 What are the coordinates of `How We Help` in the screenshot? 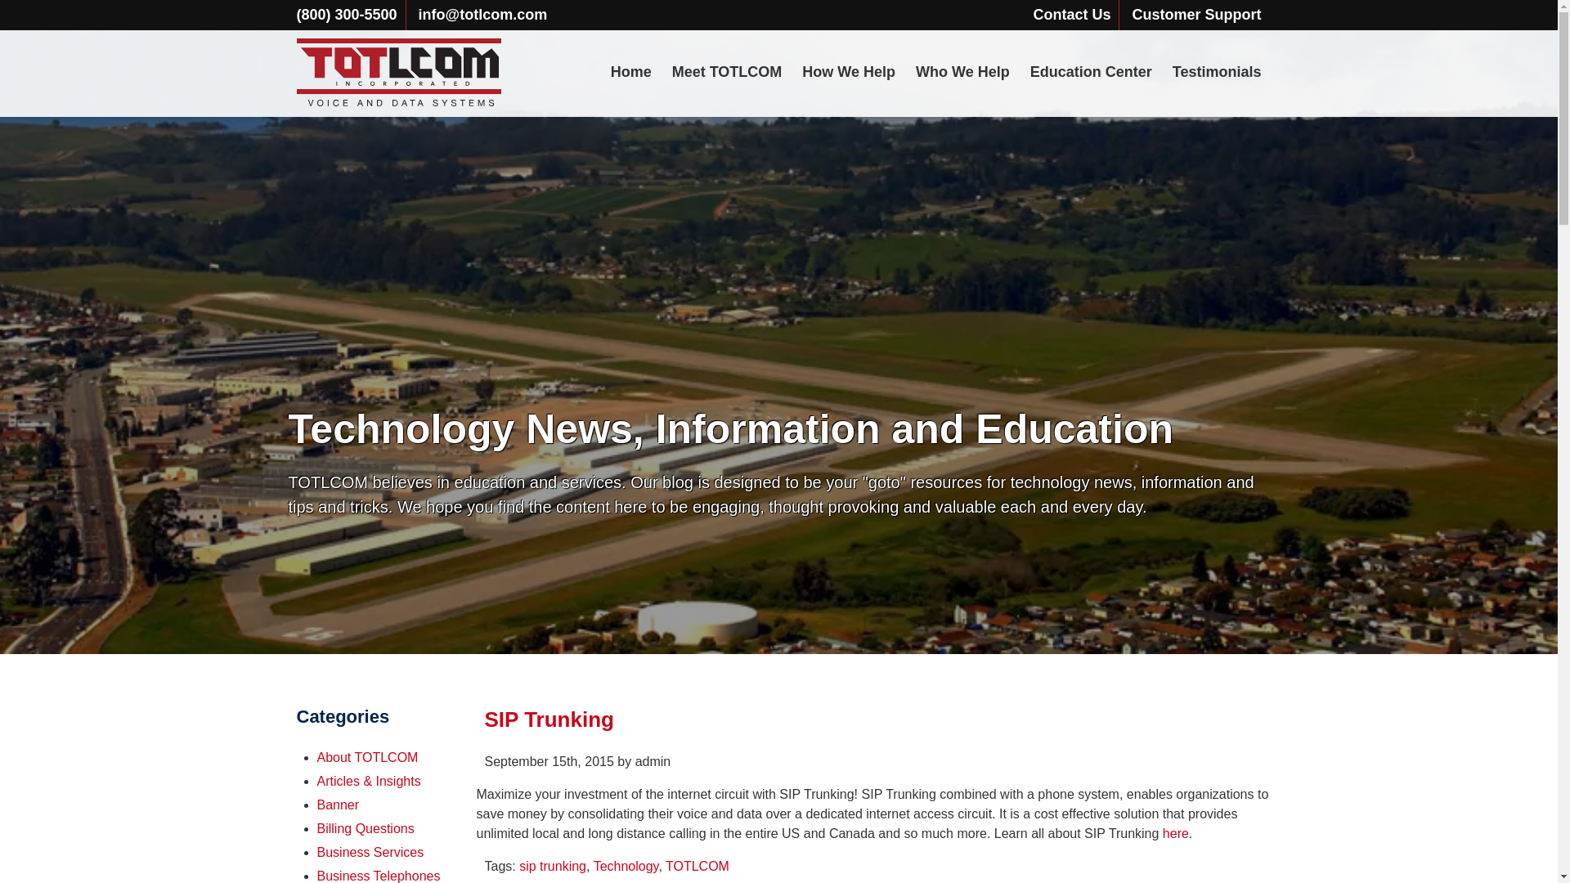 It's located at (849, 73).